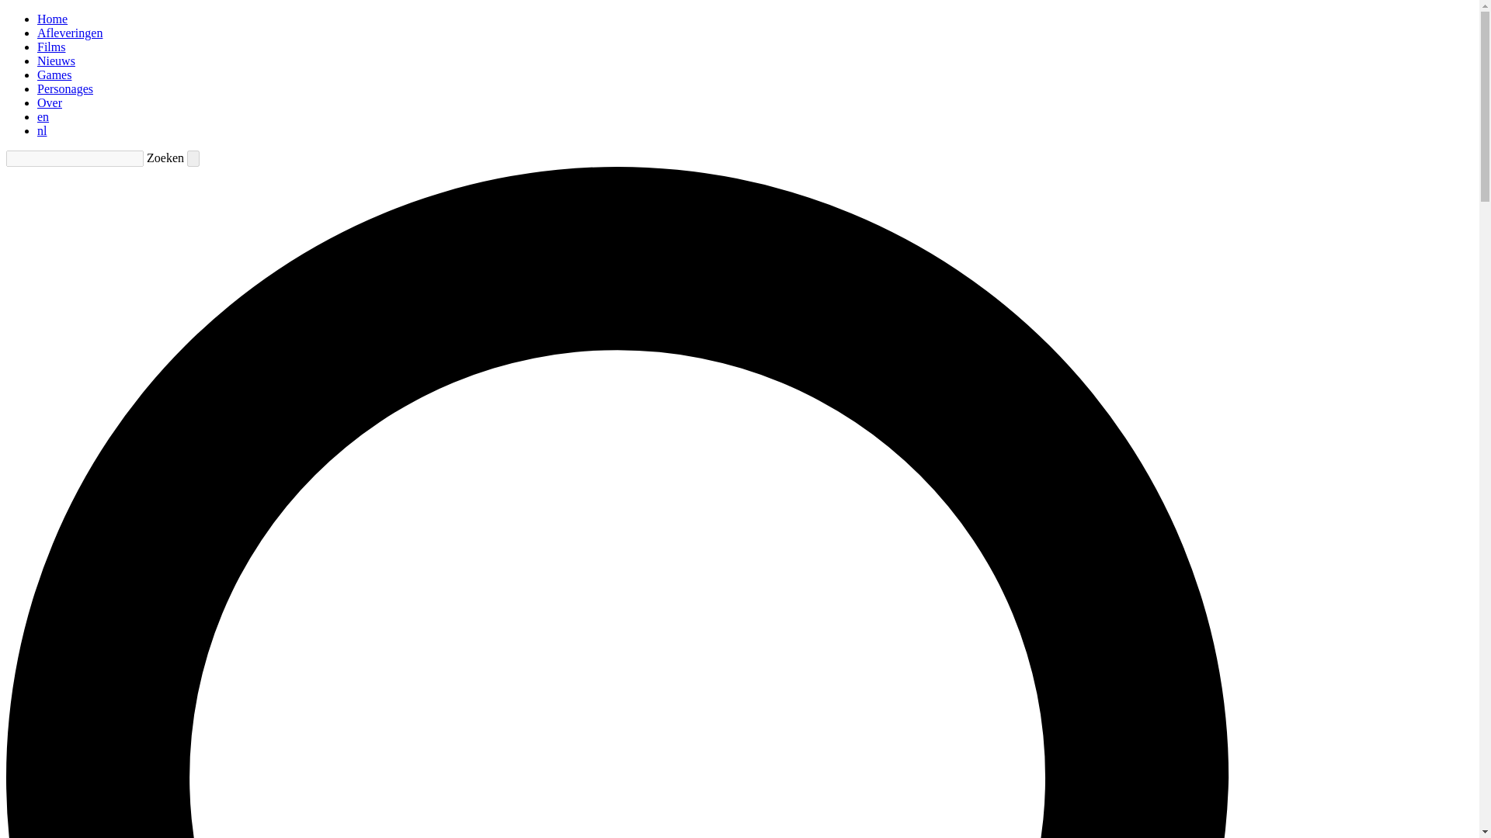 Image resolution: width=1491 pixels, height=838 pixels. I want to click on Personages, so click(65, 88).